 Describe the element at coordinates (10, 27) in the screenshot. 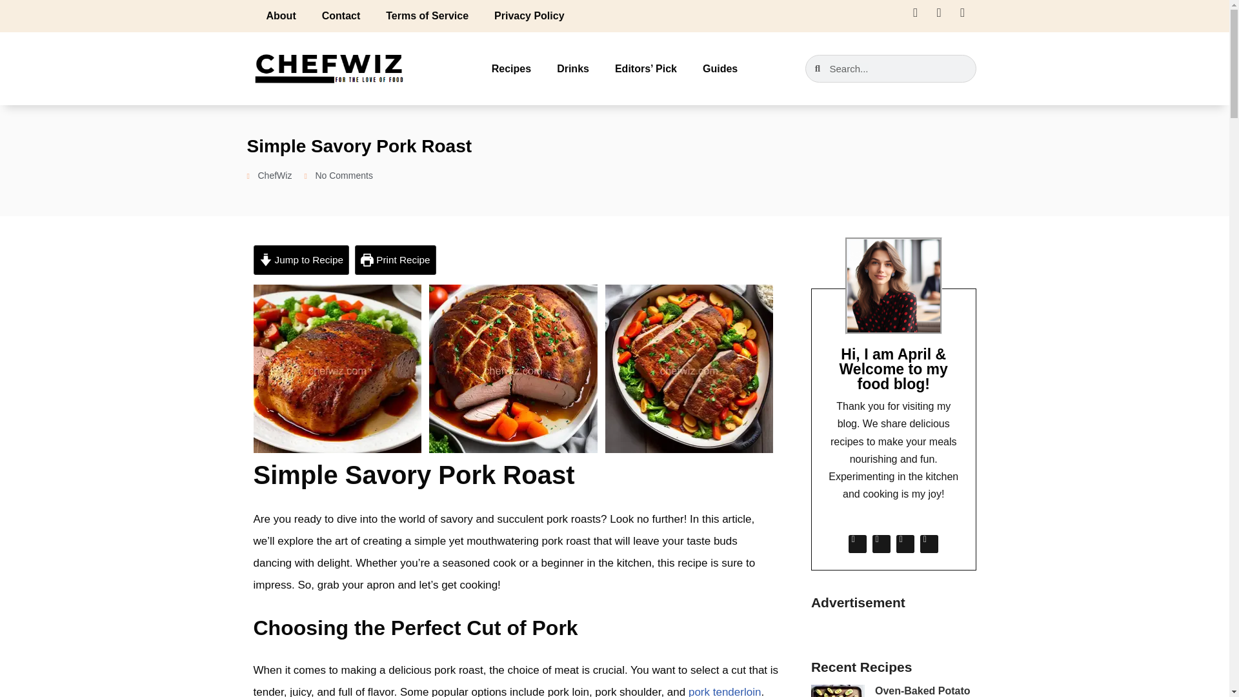

I see `Skip to content` at that location.